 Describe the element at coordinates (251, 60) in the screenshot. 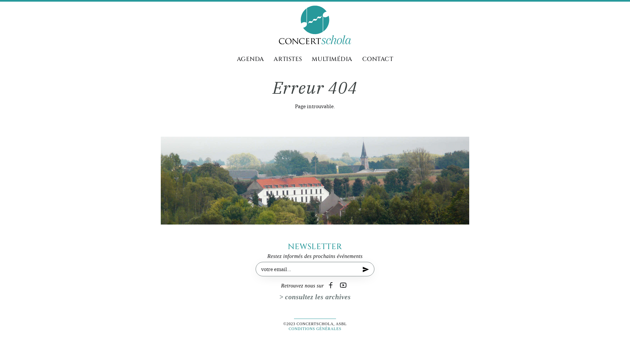

I see `AGENDA` at that location.